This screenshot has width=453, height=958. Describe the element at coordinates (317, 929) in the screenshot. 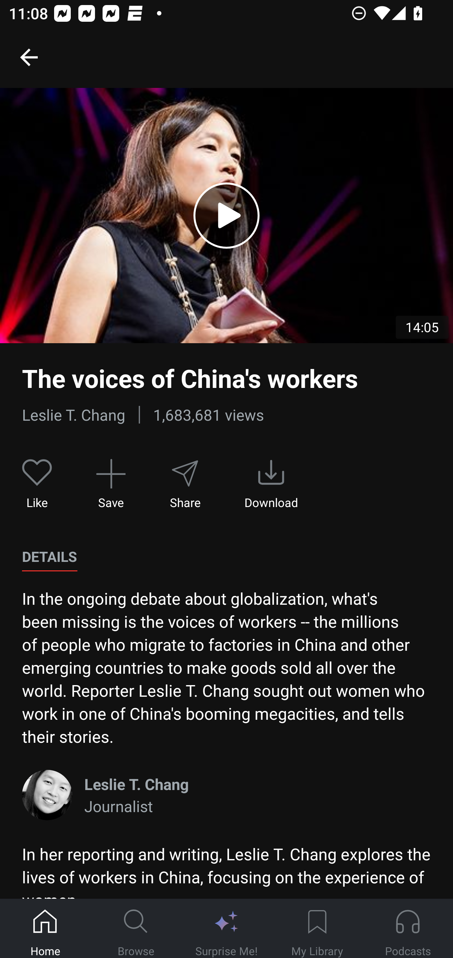

I see `My Library` at that location.